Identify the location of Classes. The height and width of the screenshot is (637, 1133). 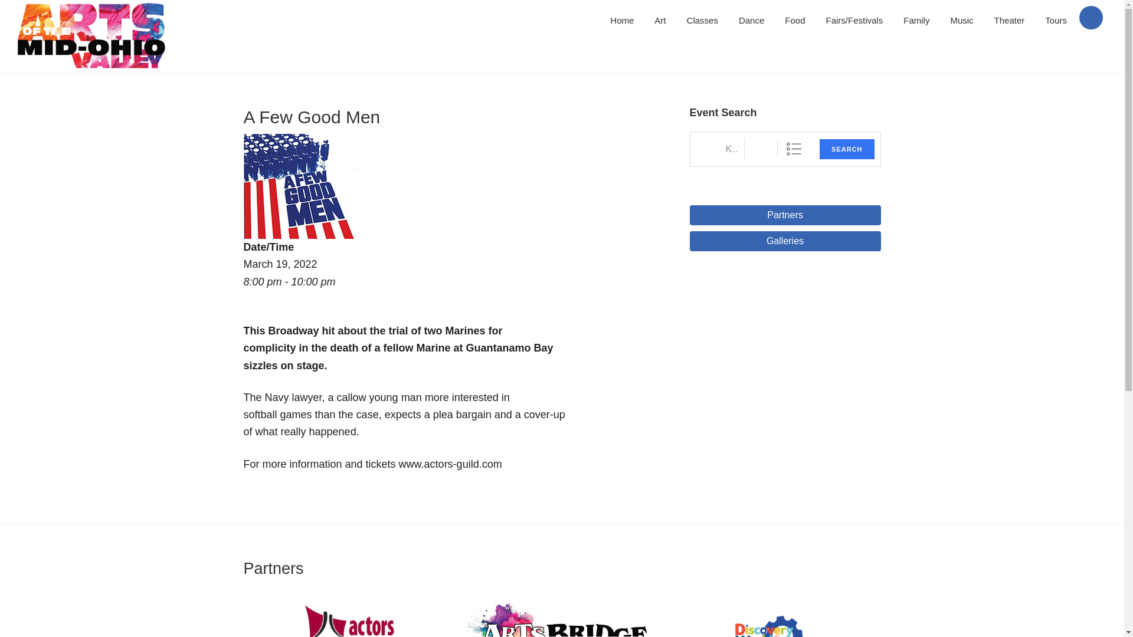
(702, 20).